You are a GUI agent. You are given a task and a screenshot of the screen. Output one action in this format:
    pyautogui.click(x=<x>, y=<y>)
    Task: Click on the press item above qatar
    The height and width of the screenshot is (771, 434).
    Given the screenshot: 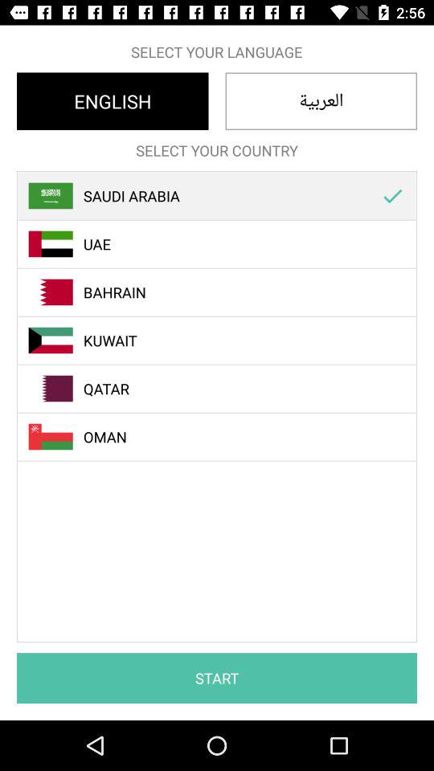 What is the action you would take?
    pyautogui.click(x=226, y=341)
    